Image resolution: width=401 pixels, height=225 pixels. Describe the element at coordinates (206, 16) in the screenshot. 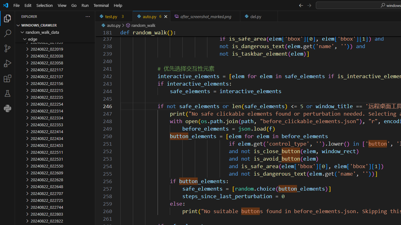

I see `after_screenshot_marked.png, preview` at that location.